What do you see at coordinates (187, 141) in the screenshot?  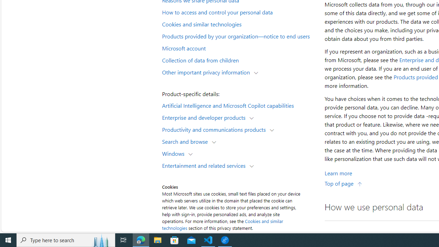 I see `Search and browse` at bounding box center [187, 141].